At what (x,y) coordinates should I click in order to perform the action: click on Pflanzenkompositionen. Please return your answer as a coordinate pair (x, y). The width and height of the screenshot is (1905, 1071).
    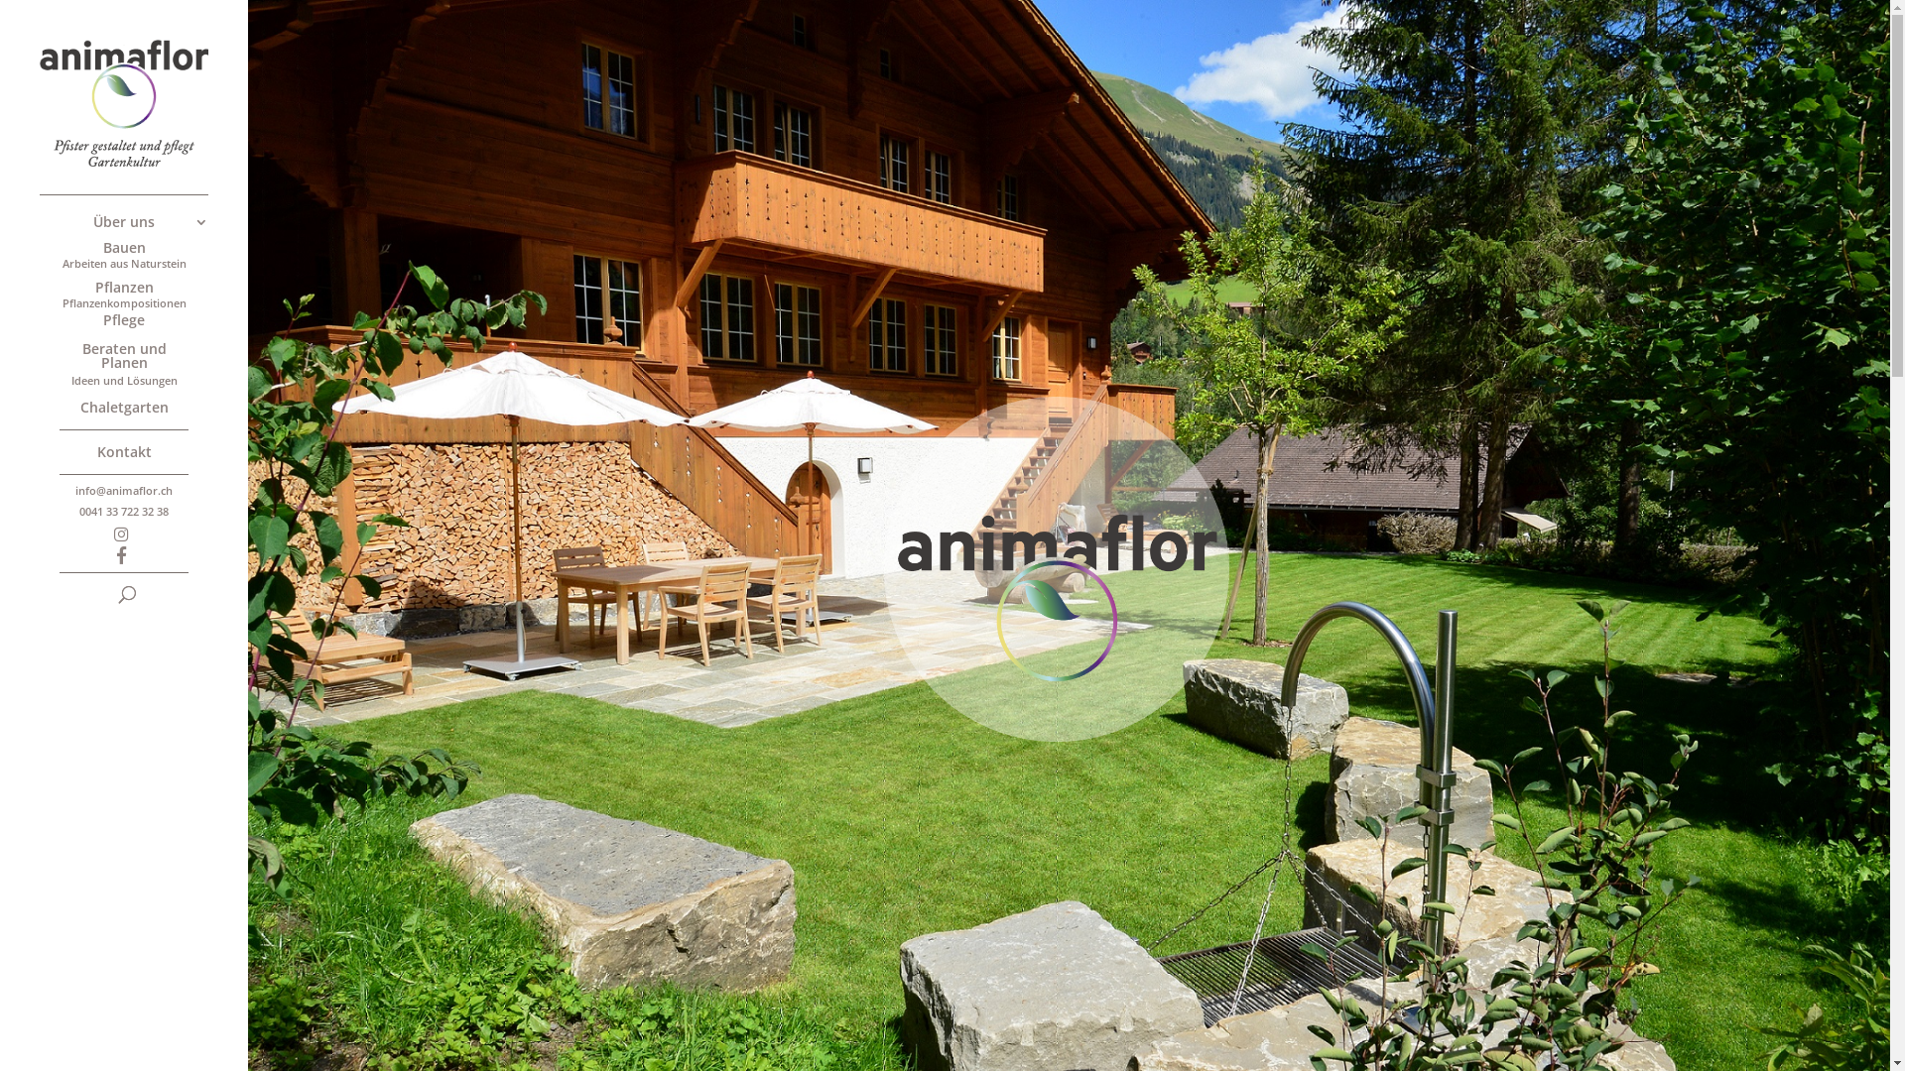
    Looking at the image, I should click on (144, 305).